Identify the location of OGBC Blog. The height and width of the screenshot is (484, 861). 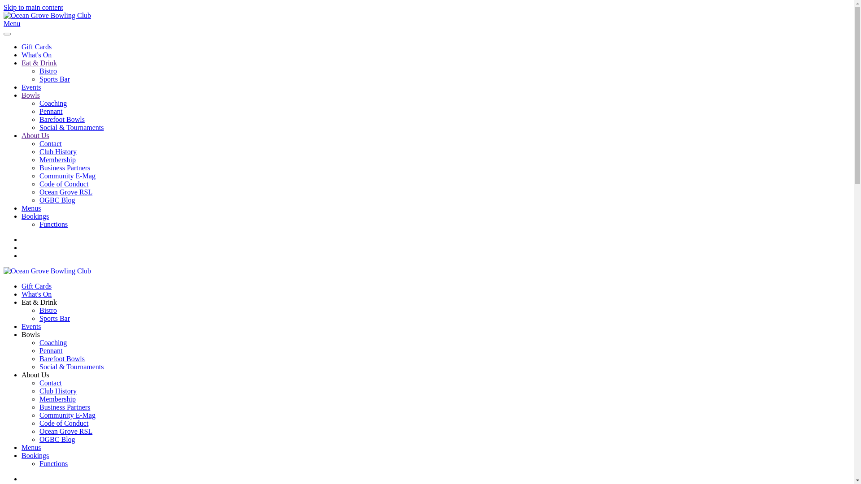
(57, 439).